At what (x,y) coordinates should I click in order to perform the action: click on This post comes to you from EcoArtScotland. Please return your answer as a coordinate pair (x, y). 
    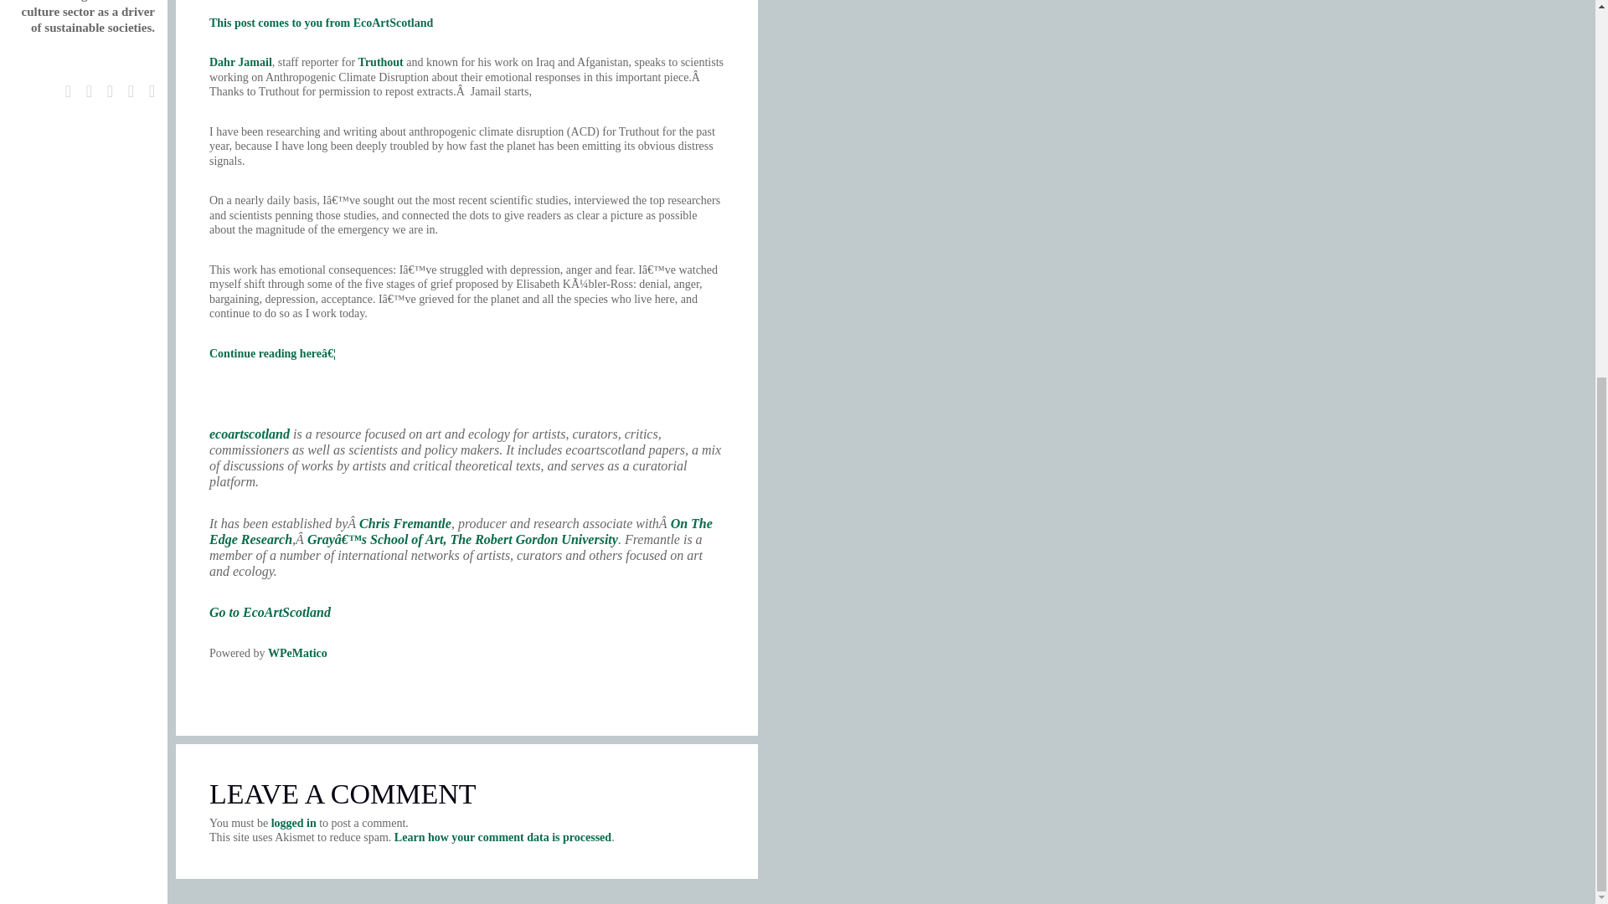
    Looking at the image, I should click on (320, 23).